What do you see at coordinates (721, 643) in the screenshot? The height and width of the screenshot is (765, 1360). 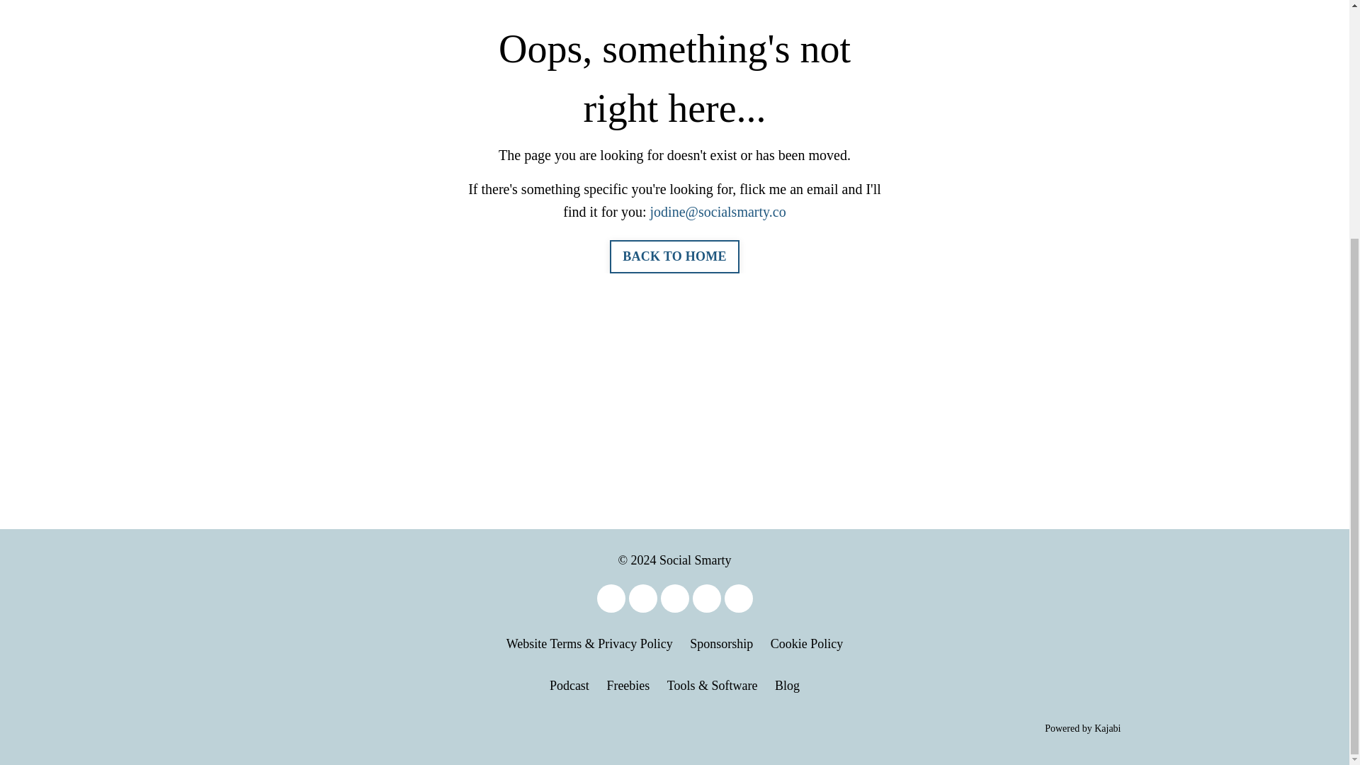 I see `Sponsorship` at bounding box center [721, 643].